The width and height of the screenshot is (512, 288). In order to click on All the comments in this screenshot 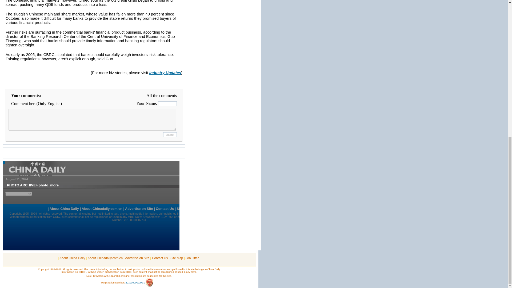, I will do `click(162, 95)`.